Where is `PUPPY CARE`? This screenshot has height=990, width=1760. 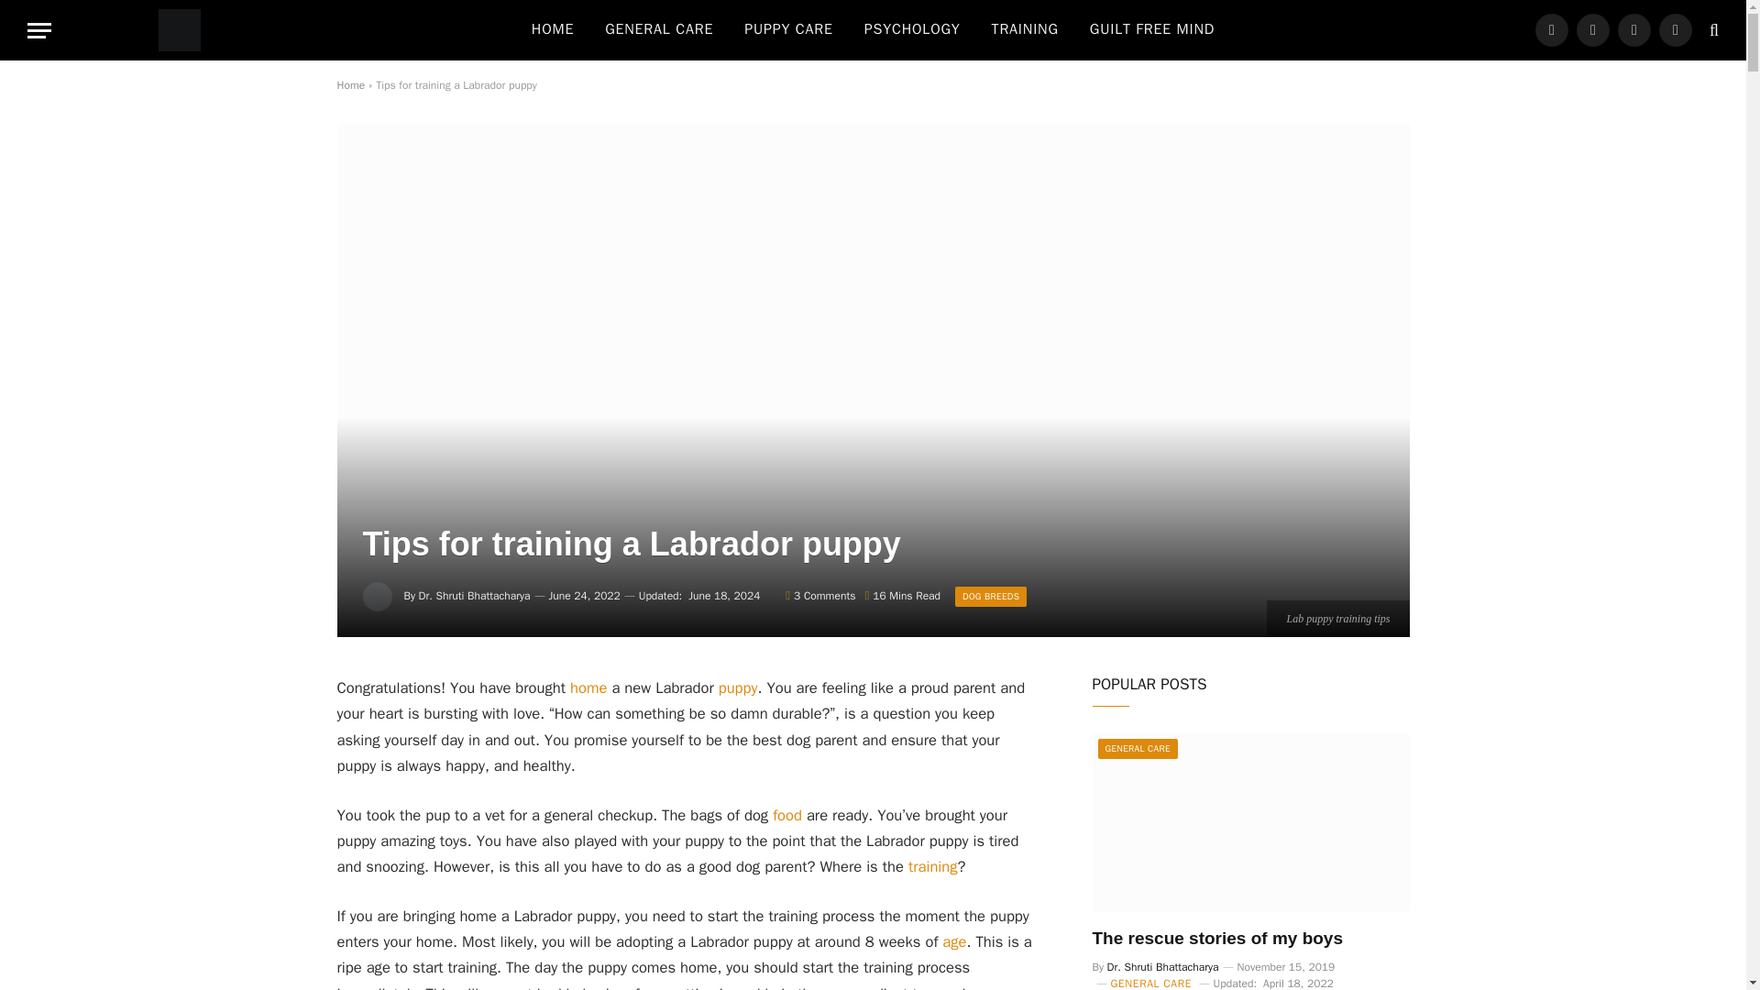
PUPPY CARE is located at coordinates (788, 29).